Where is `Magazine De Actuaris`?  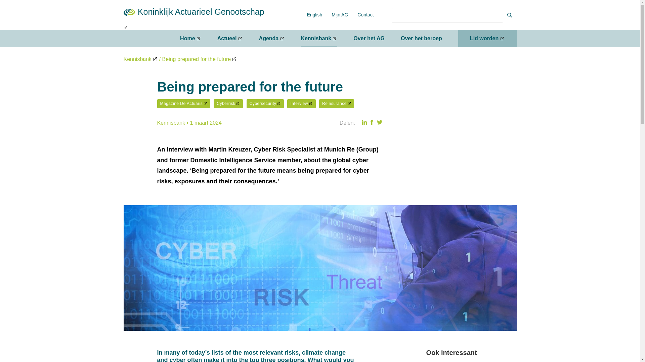 Magazine De Actuaris is located at coordinates (183, 103).